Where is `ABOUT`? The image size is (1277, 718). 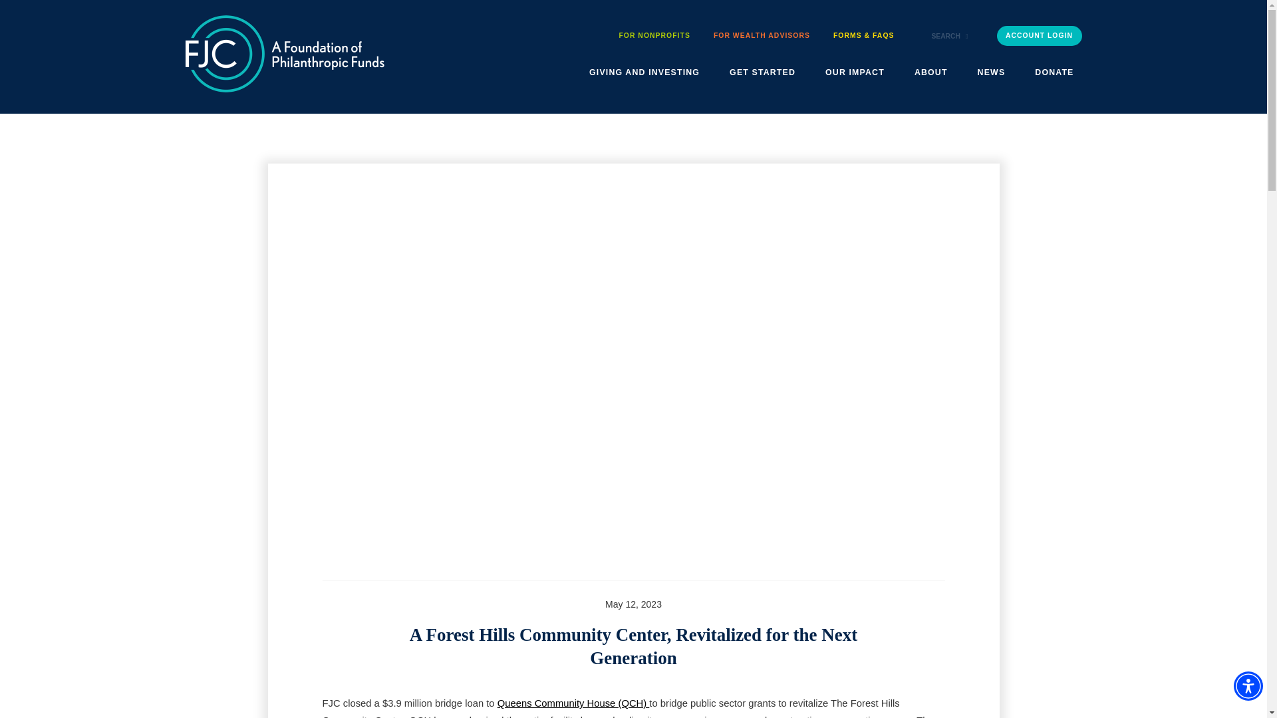
ABOUT is located at coordinates (931, 73).